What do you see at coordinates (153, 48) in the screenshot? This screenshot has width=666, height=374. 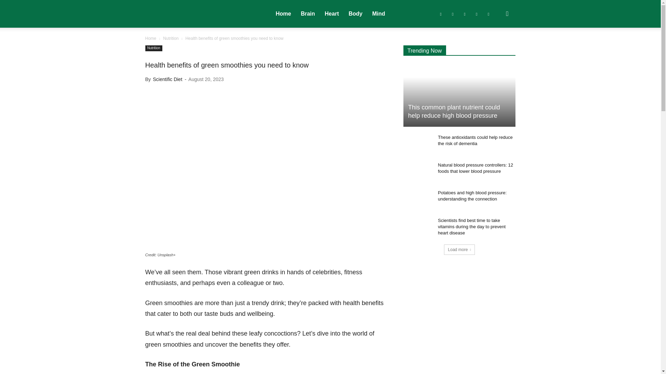 I see `Nutrition` at bounding box center [153, 48].